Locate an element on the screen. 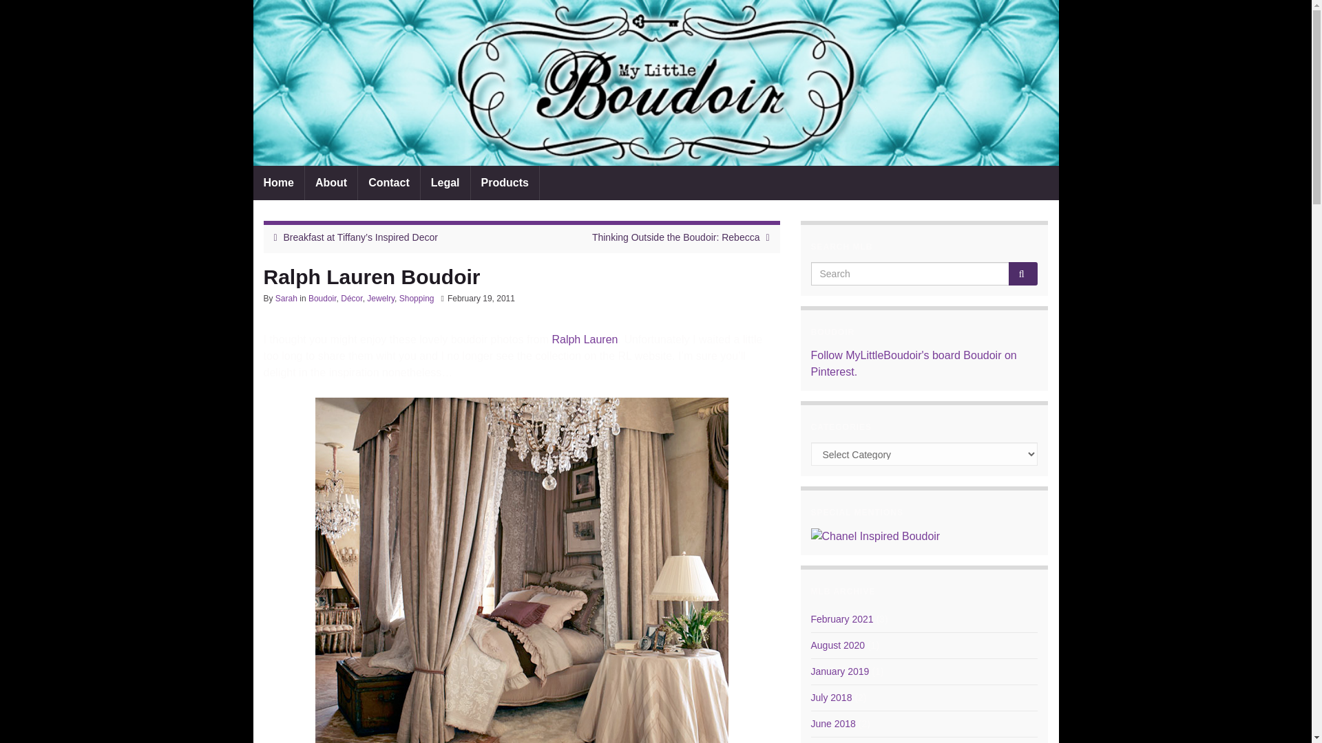  2011-02-19T11:42:21-08:00 is located at coordinates (481, 298).